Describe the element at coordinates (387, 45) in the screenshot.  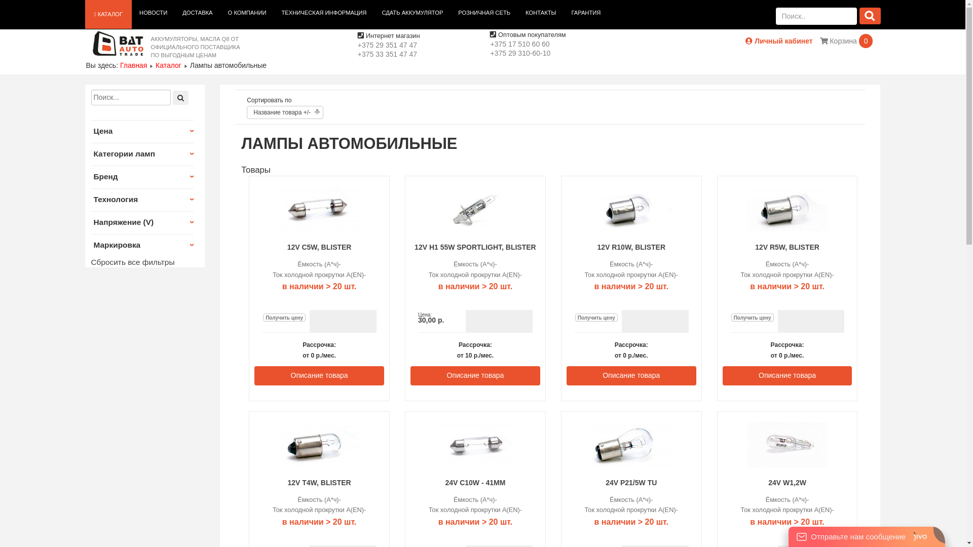
I see `+375 29 351 47 47` at that location.